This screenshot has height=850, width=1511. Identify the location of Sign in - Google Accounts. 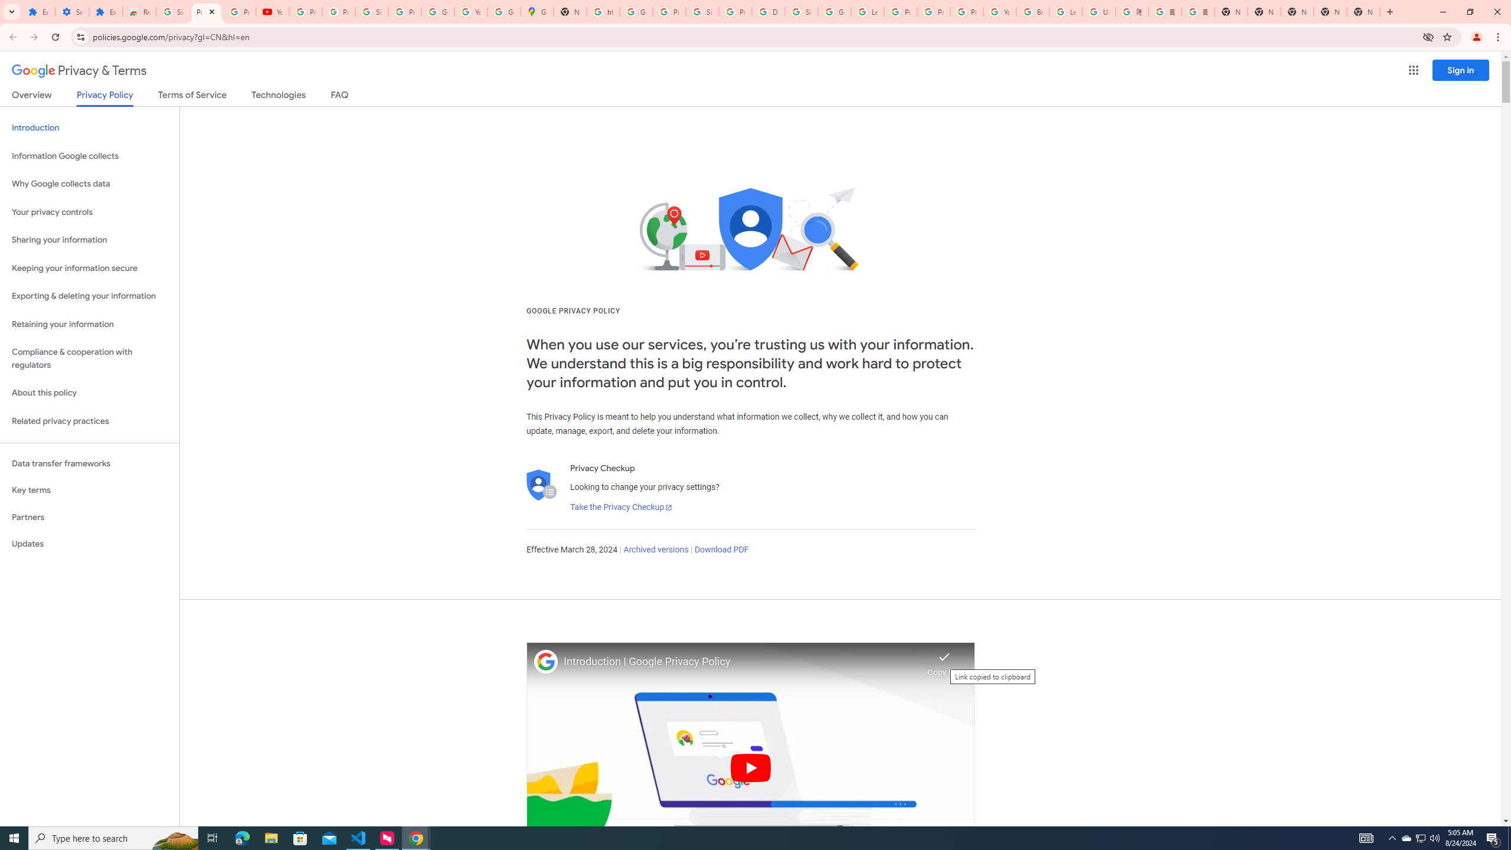
(802, 12).